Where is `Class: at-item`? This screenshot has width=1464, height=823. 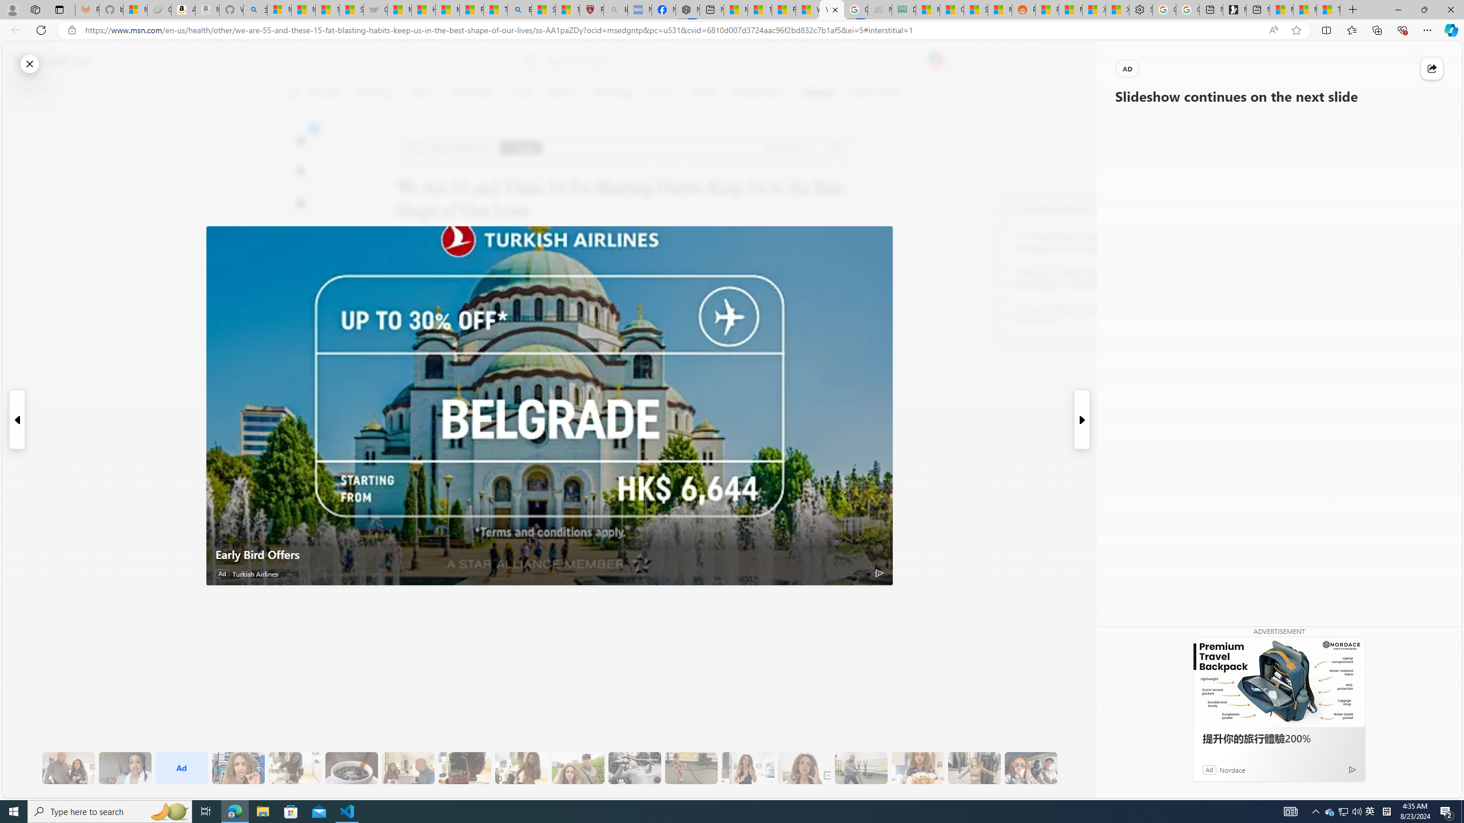
Class: at-item is located at coordinates (301, 267).